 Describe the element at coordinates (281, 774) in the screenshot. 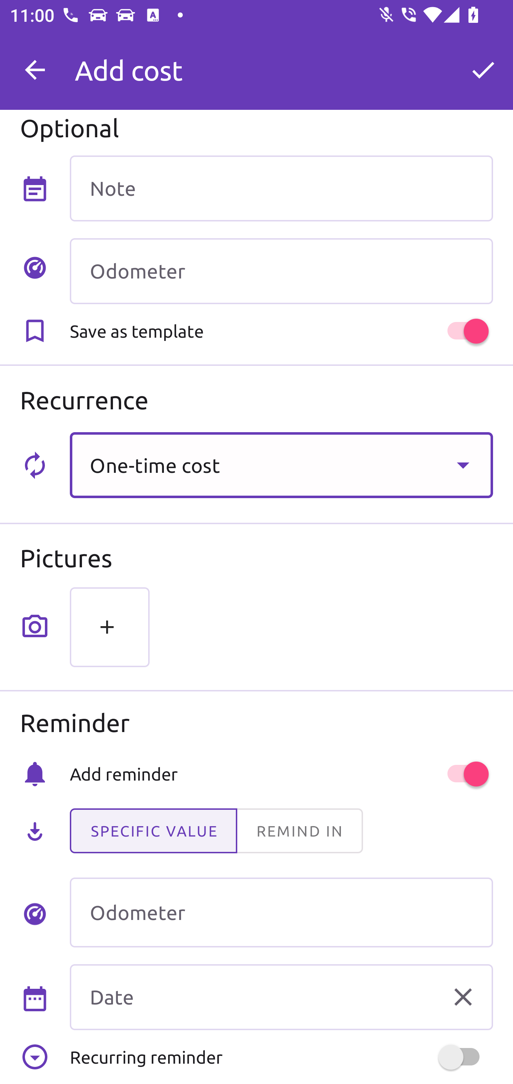

I see `Add reminder` at that location.